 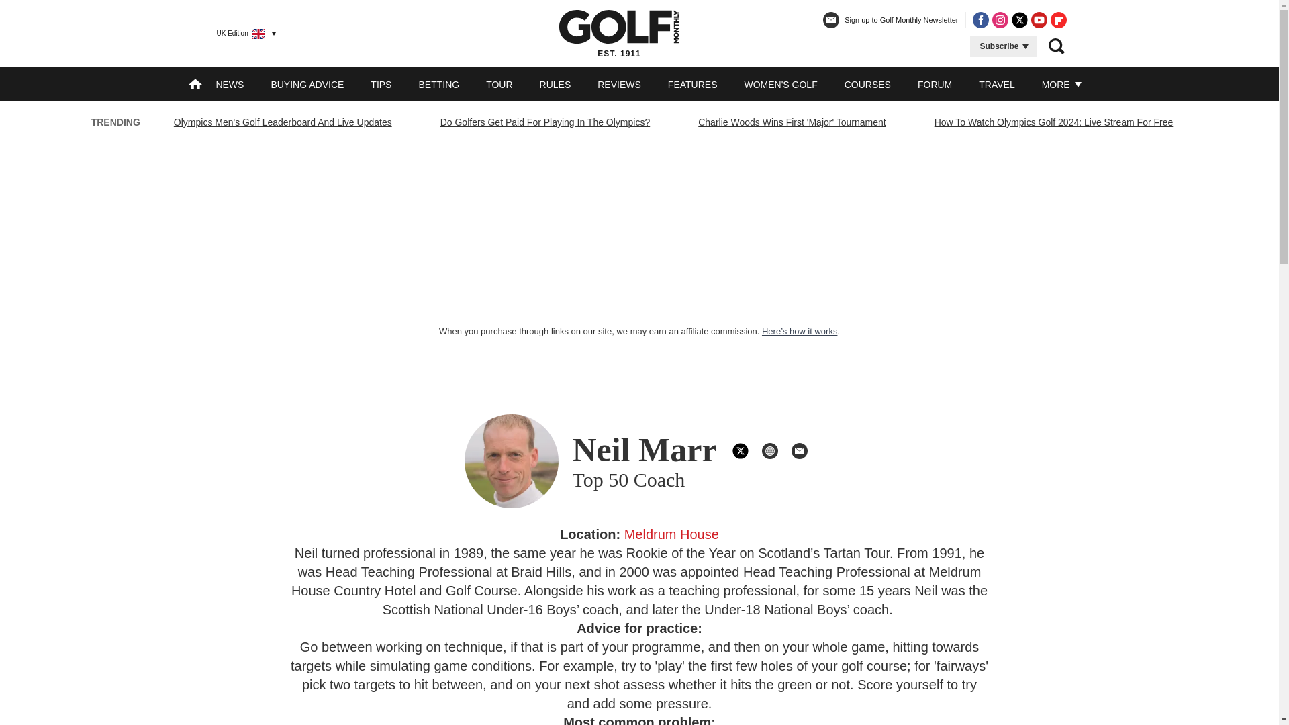 What do you see at coordinates (381, 84) in the screenshot?
I see `TIPS` at bounding box center [381, 84].